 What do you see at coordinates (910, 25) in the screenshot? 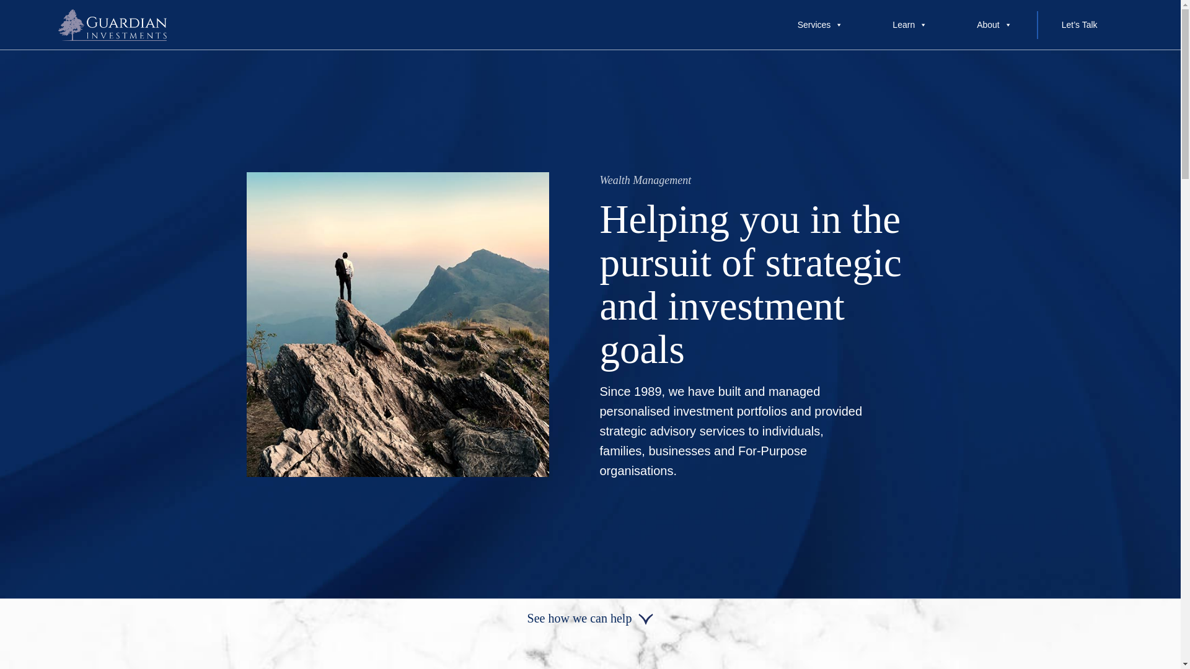
I see `Learn` at bounding box center [910, 25].